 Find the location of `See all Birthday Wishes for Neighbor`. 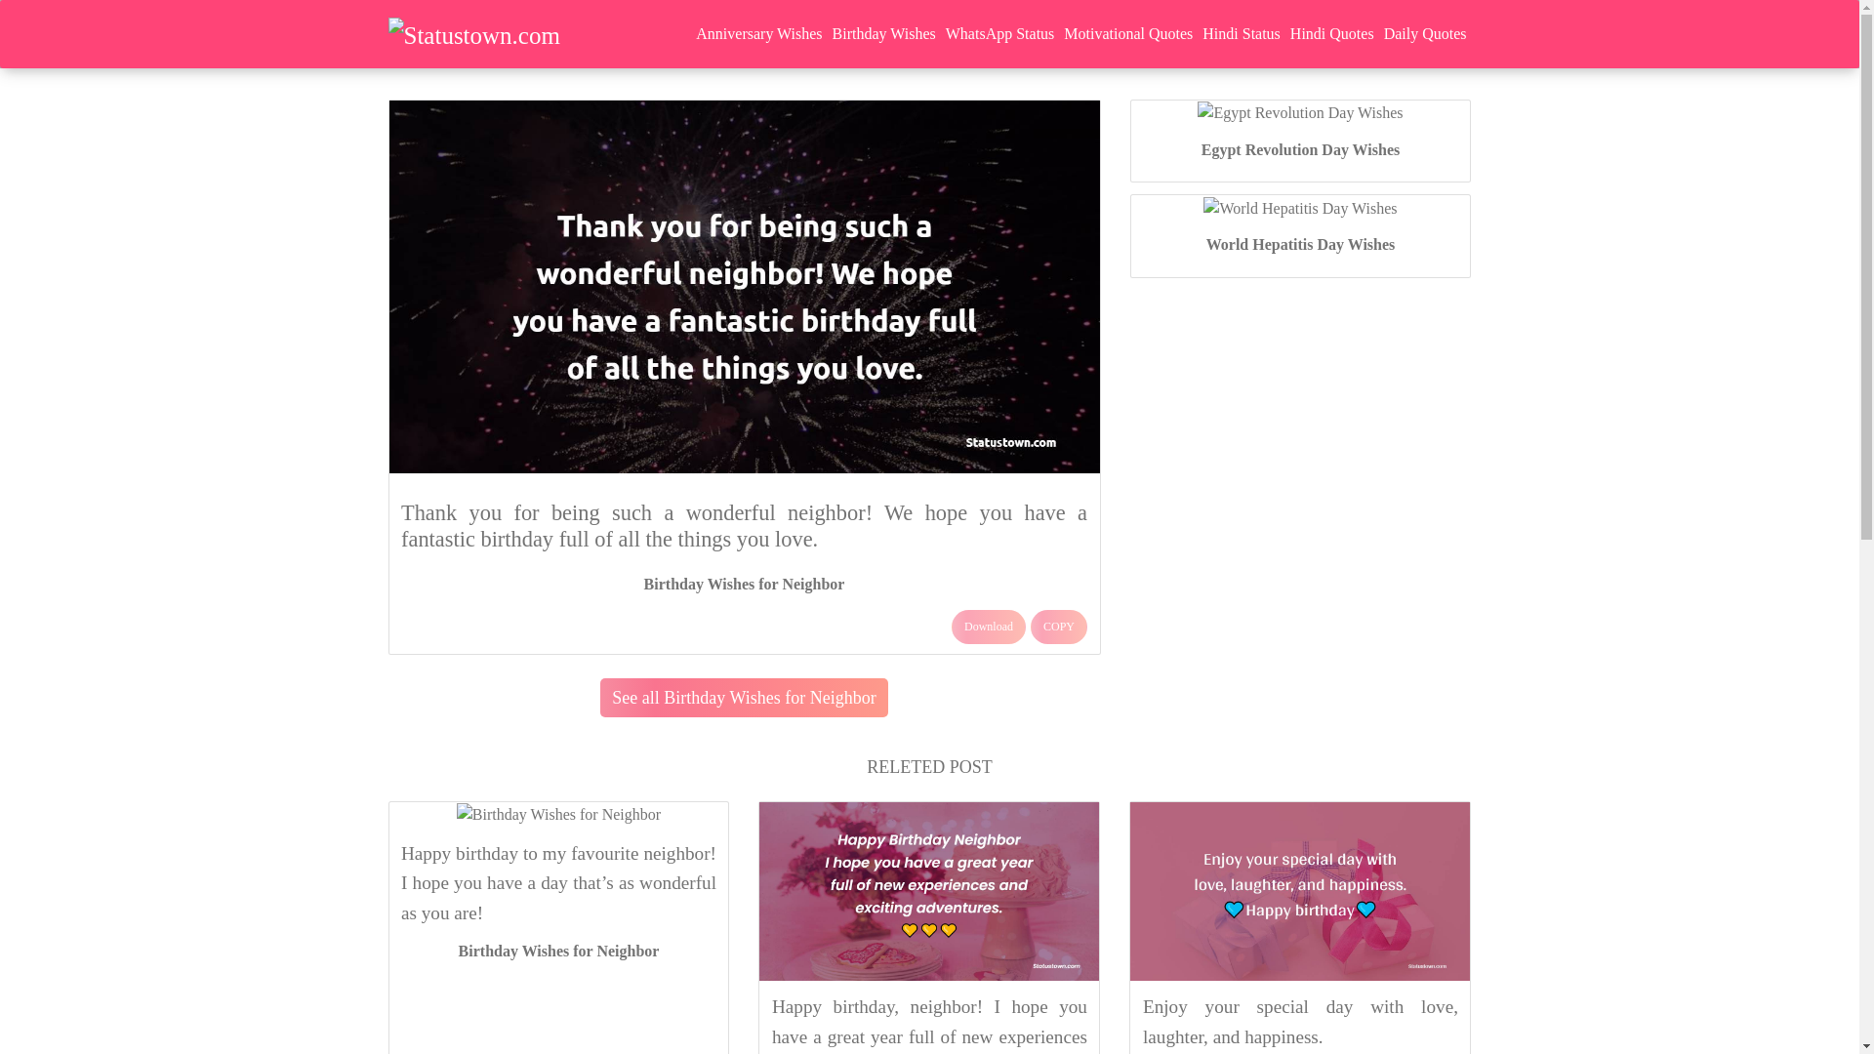

See all Birthday Wishes for Neighbor is located at coordinates (743, 698).